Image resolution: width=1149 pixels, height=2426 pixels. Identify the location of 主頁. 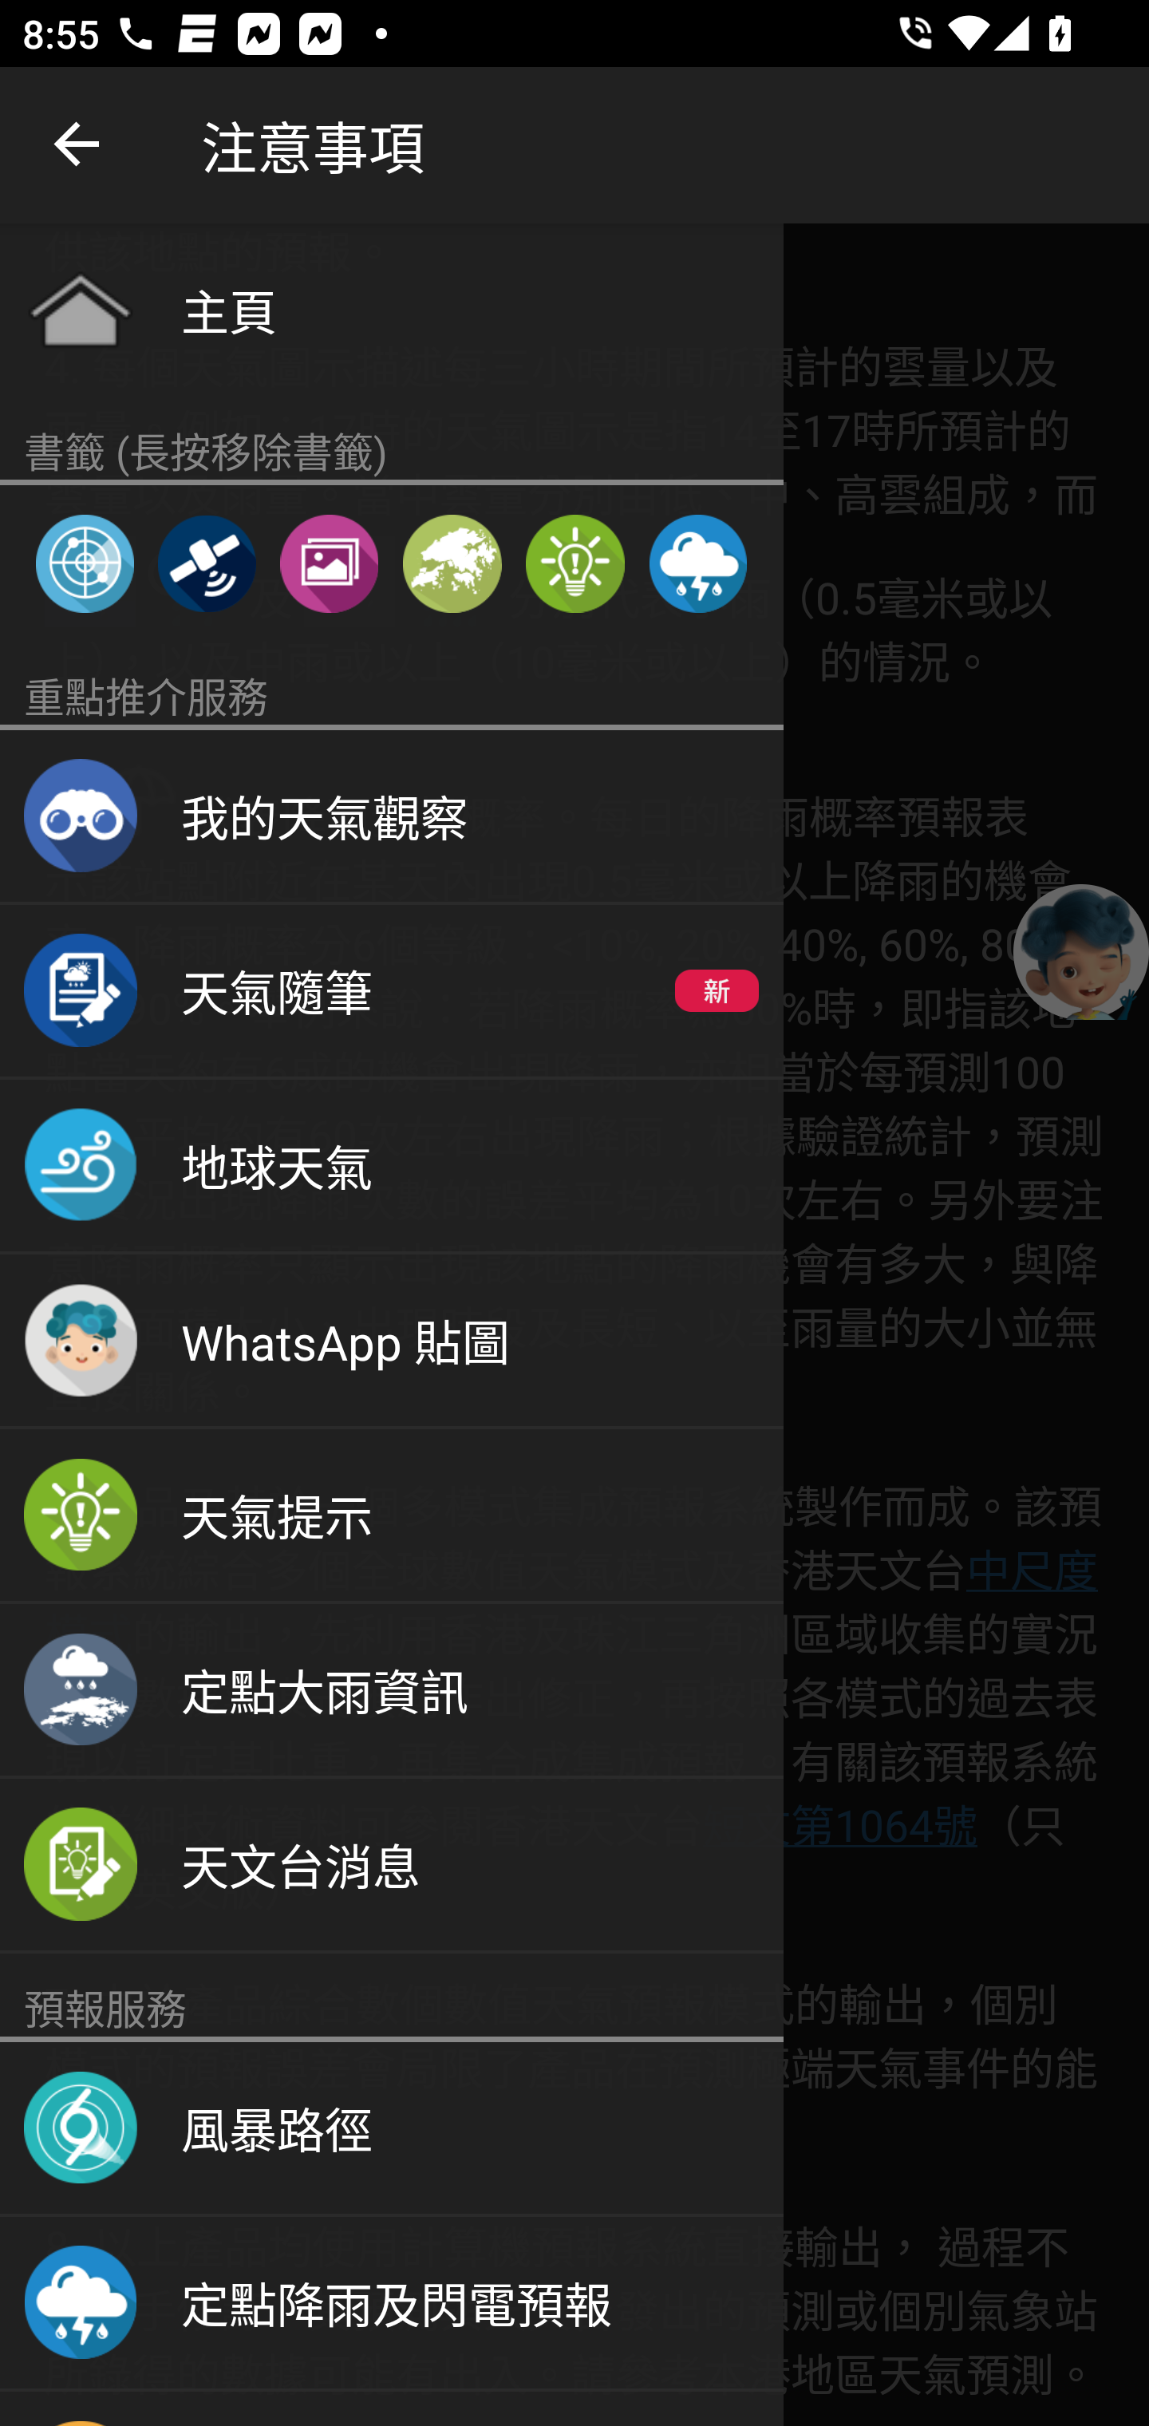
(392, 309).